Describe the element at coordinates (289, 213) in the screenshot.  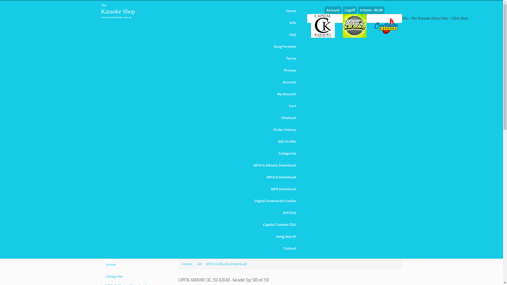
I see `DIYCDG` at that location.